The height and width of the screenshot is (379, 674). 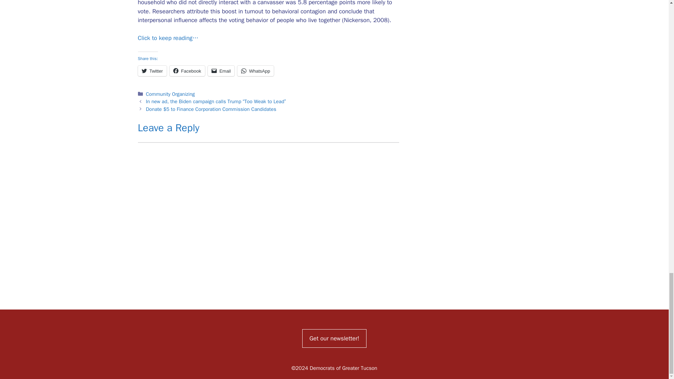 What do you see at coordinates (334, 338) in the screenshot?
I see `Get our newsletter!` at bounding box center [334, 338].